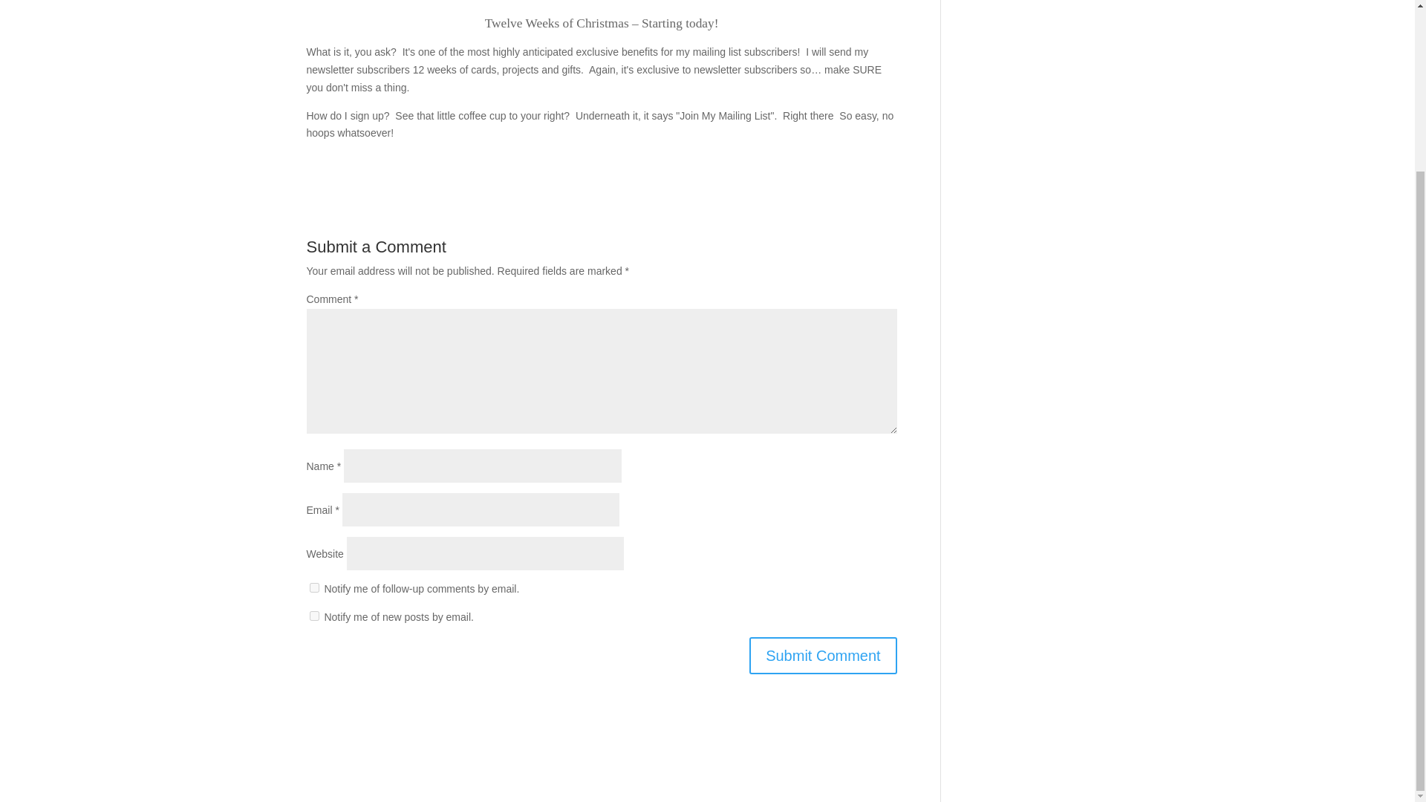 The height and width of the screenshot is (802, 1426). Describe the element at coordinates (313, 588) in the screenshot. I see `subscribe` at that location.